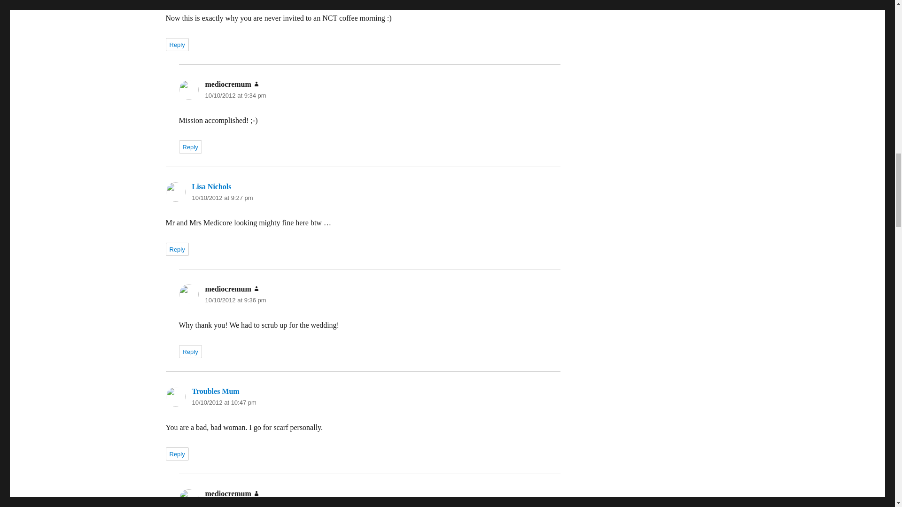  I want to click on Reply, so click(177, 45).